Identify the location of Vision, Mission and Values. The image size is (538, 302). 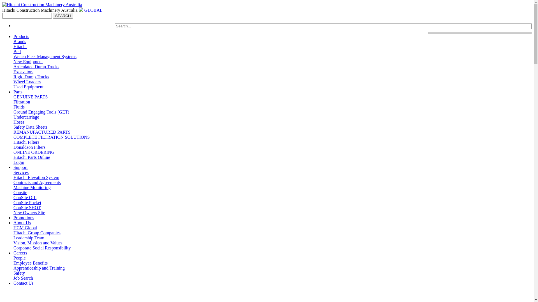
(38, 243).